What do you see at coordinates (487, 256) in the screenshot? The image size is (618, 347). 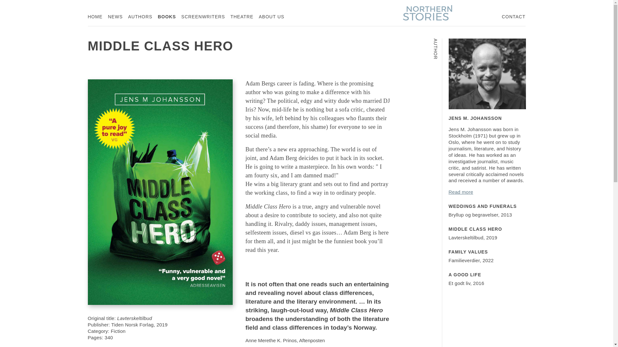 I see `AUTHORS` at bounding box center [487, 256].